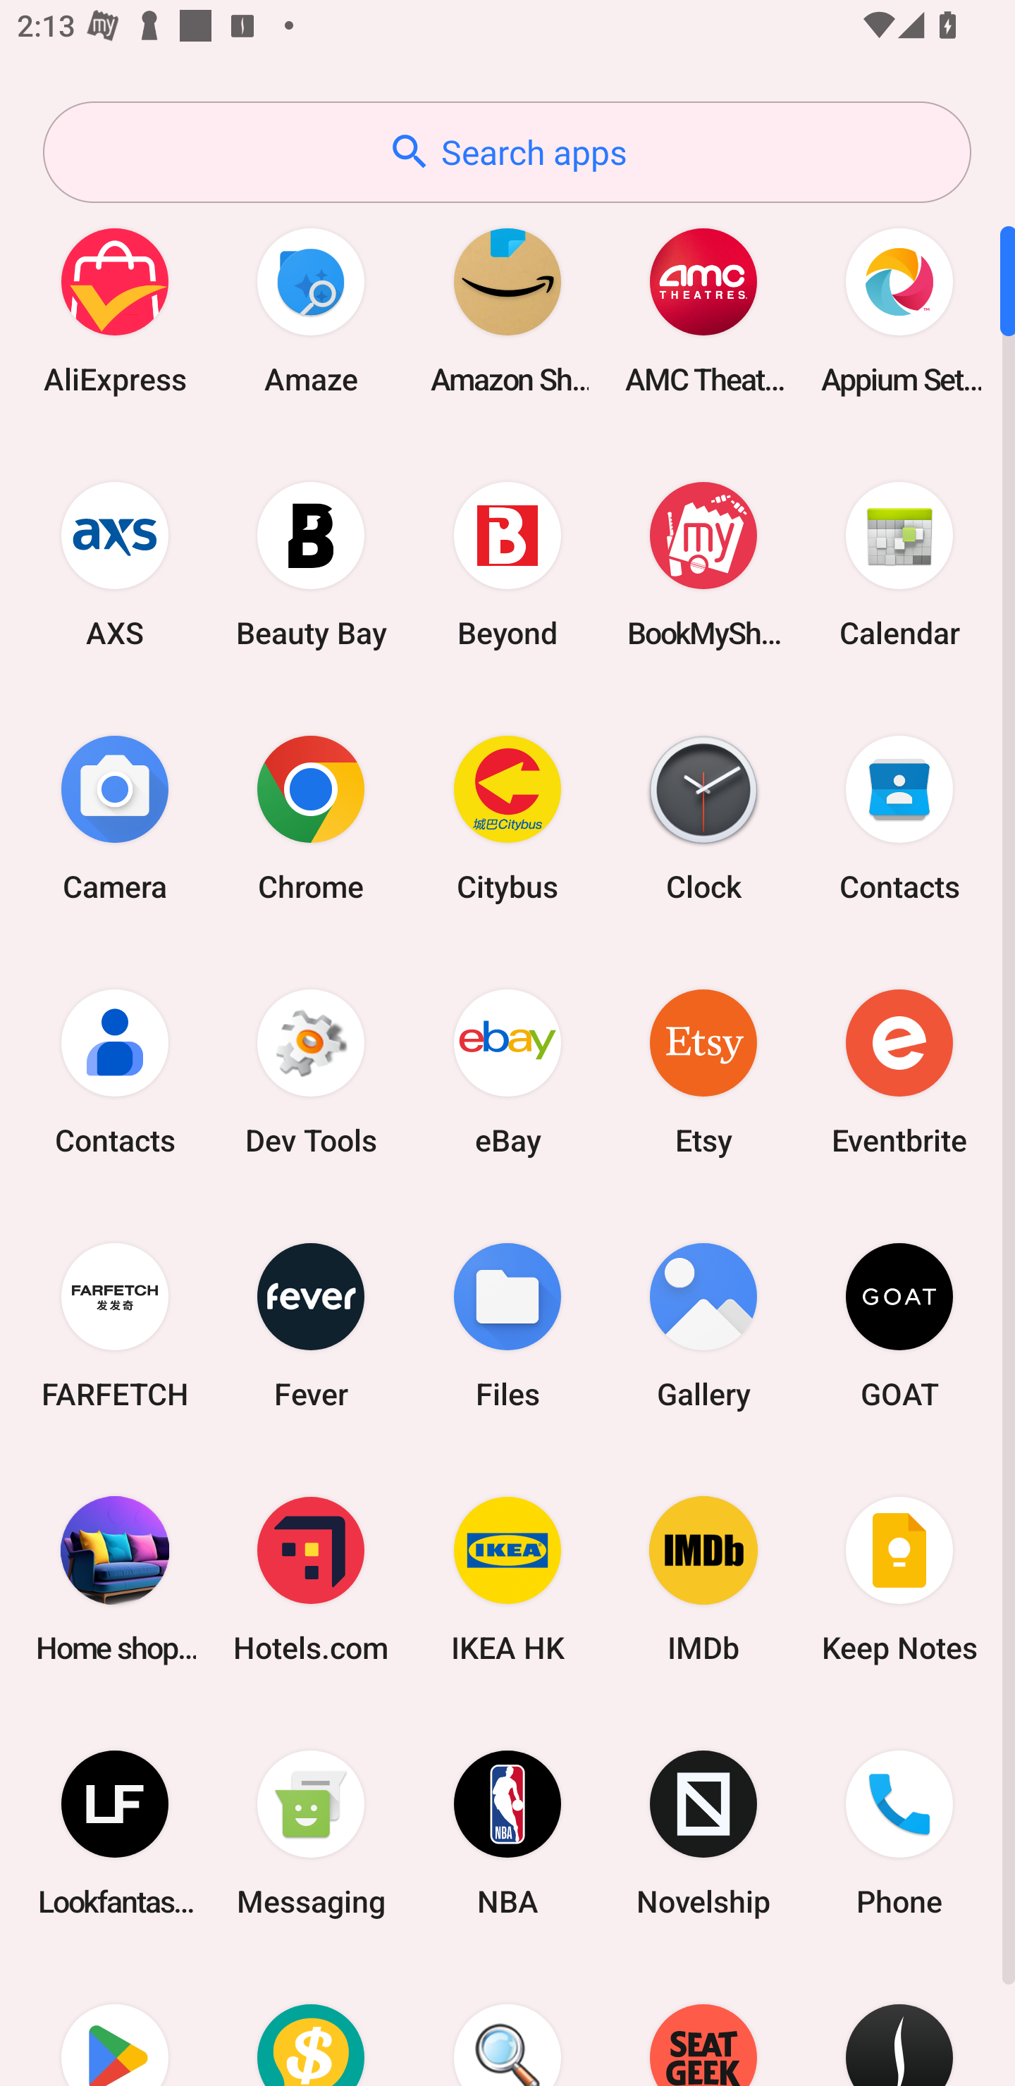 The width and height of the screenshot is (1015, 2086). What do you see at coordinates (311, 1071) in the screenshot?
I see `Dev Tools` at bounding box center [311, 1071].